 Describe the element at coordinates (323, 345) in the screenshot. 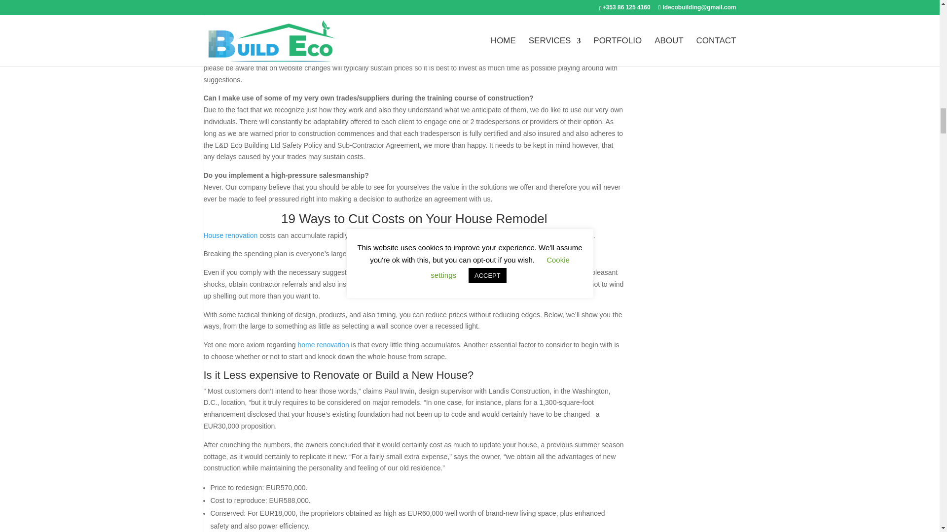

I see `home renovation` at that location.